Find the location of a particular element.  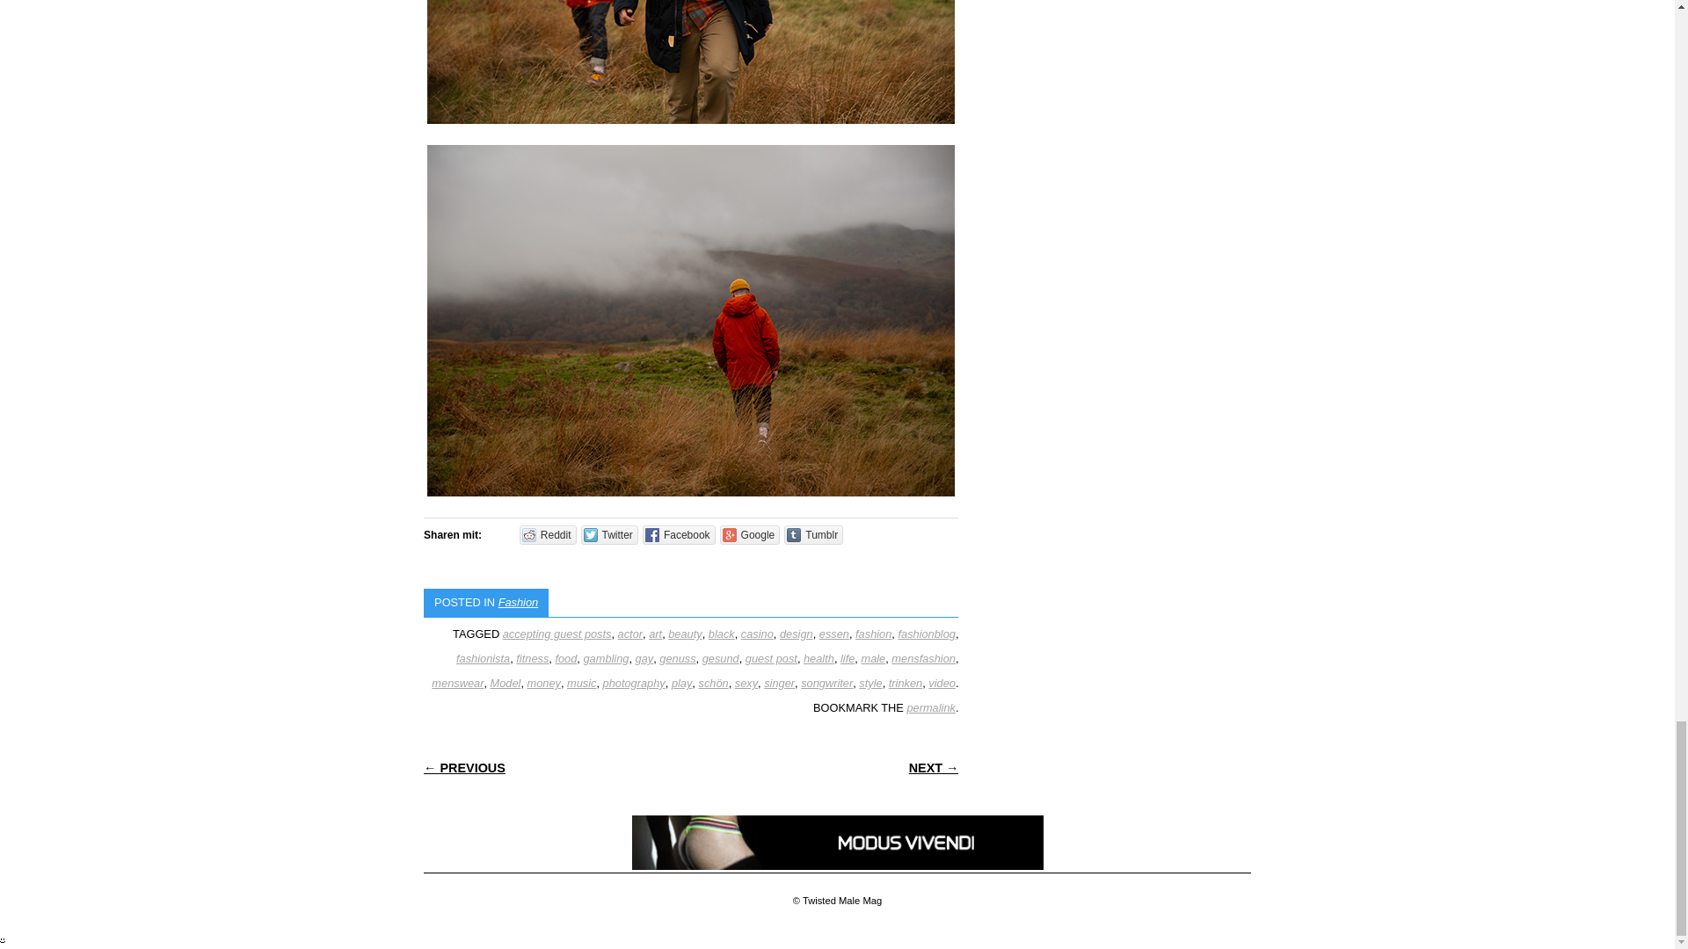

Reddit is located at coordinates (549, 534).